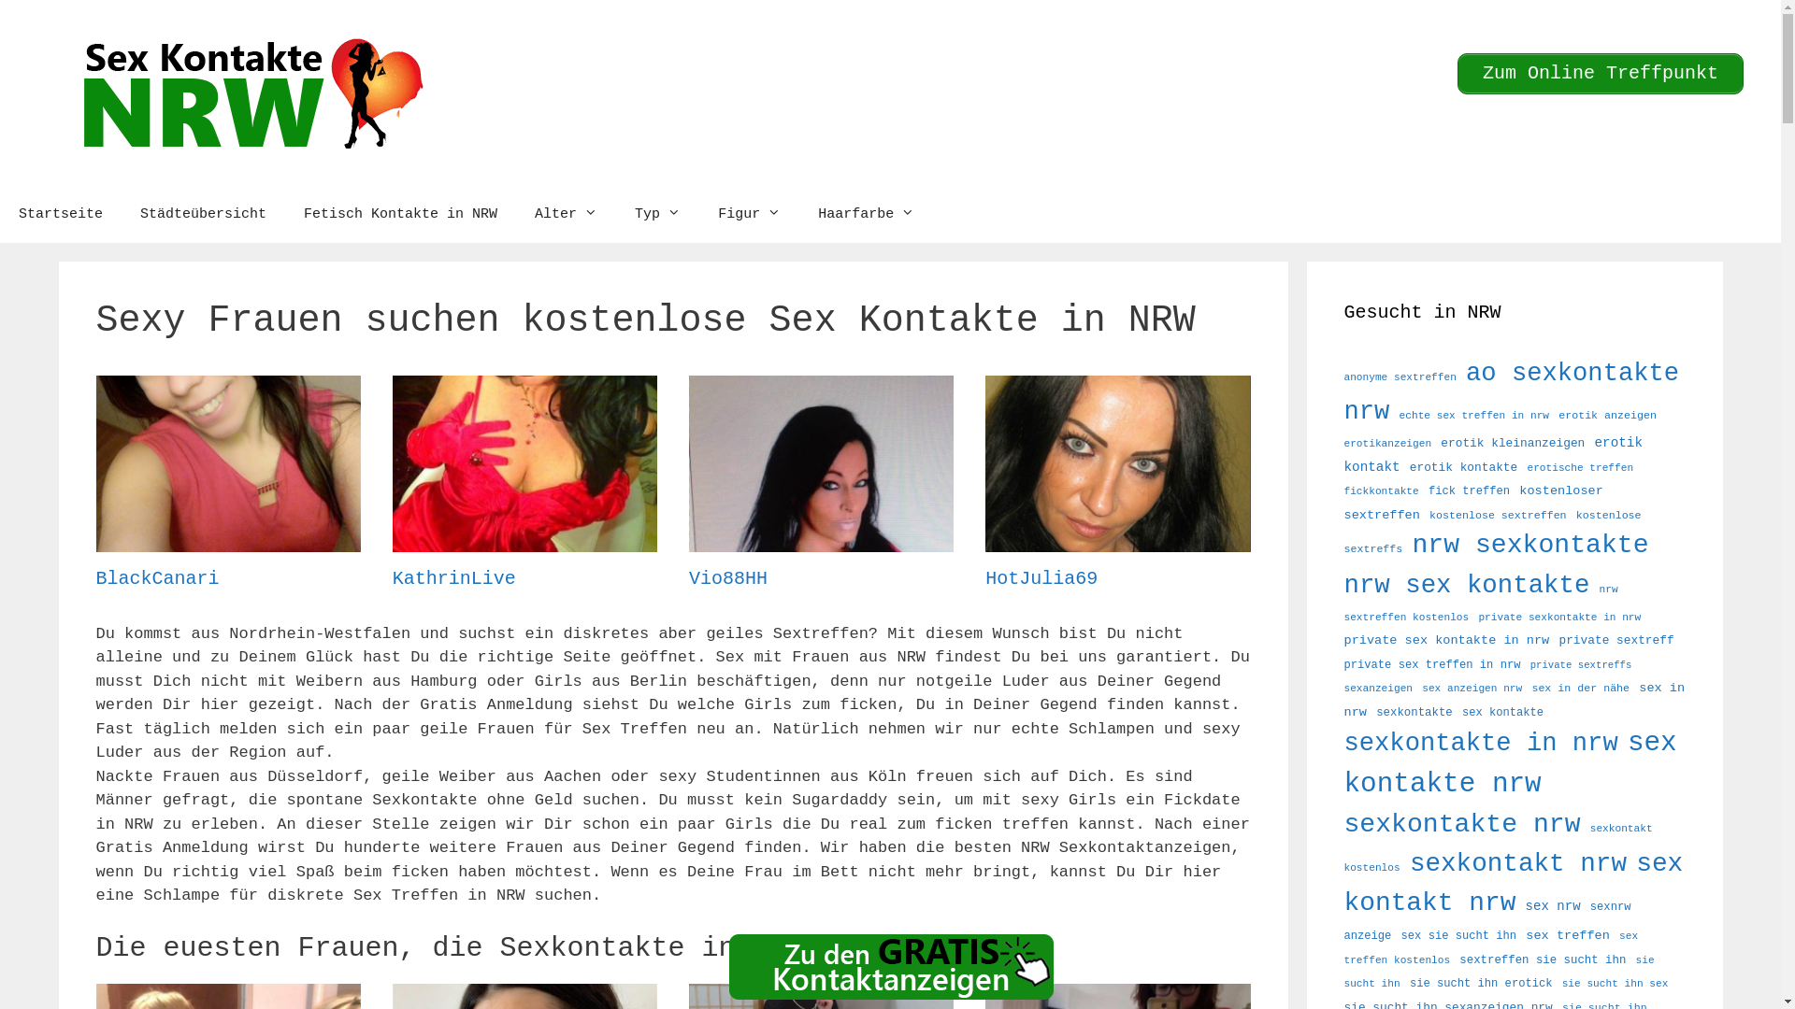  What do you see at coordinates (1481, 604) in the screenshot?
I see `nrw sextreffen kostenlos` at bounding box center [1481, 604].